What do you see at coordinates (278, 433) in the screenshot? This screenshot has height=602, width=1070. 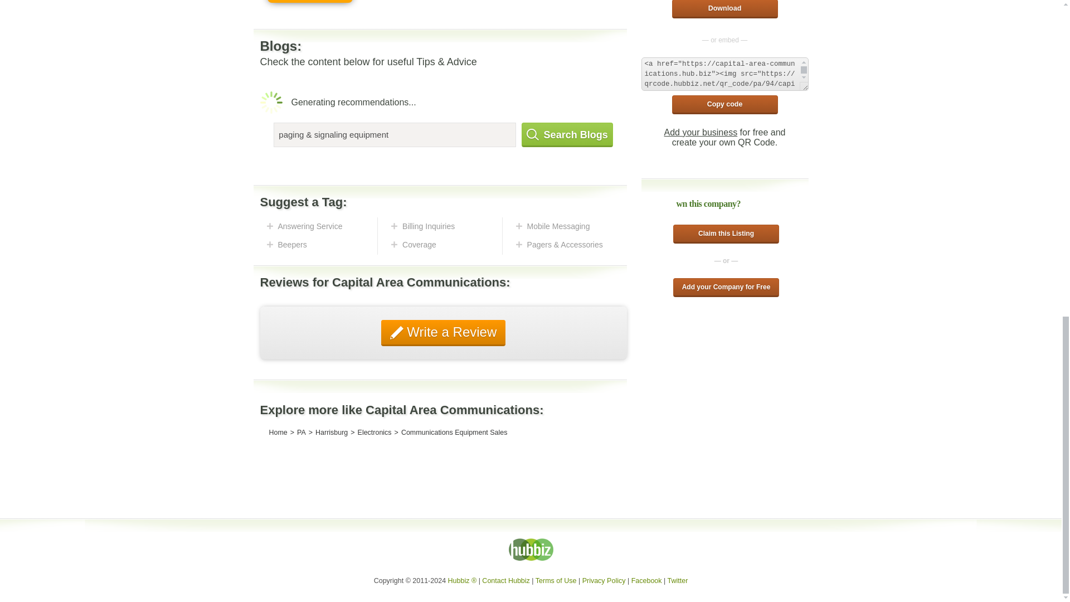 I see `Home` at bounding box center [278, 433].